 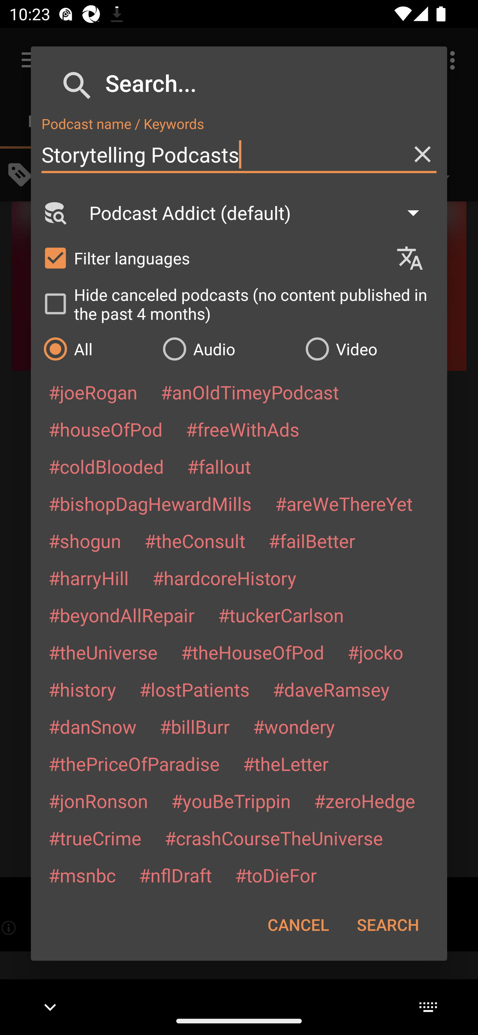 I want to click on #billBurr, so click(x=195, y=726).